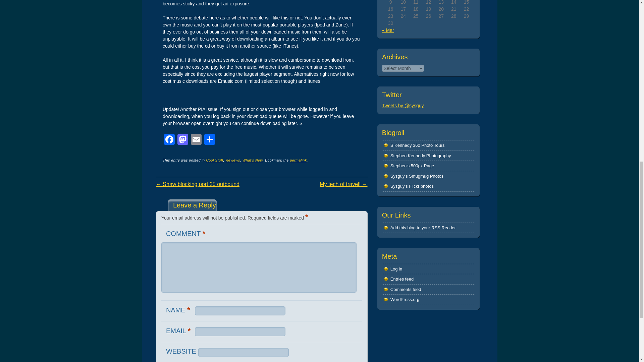 This screenshot has height=362, width=644. I want to click on Email, so click(196, 140).